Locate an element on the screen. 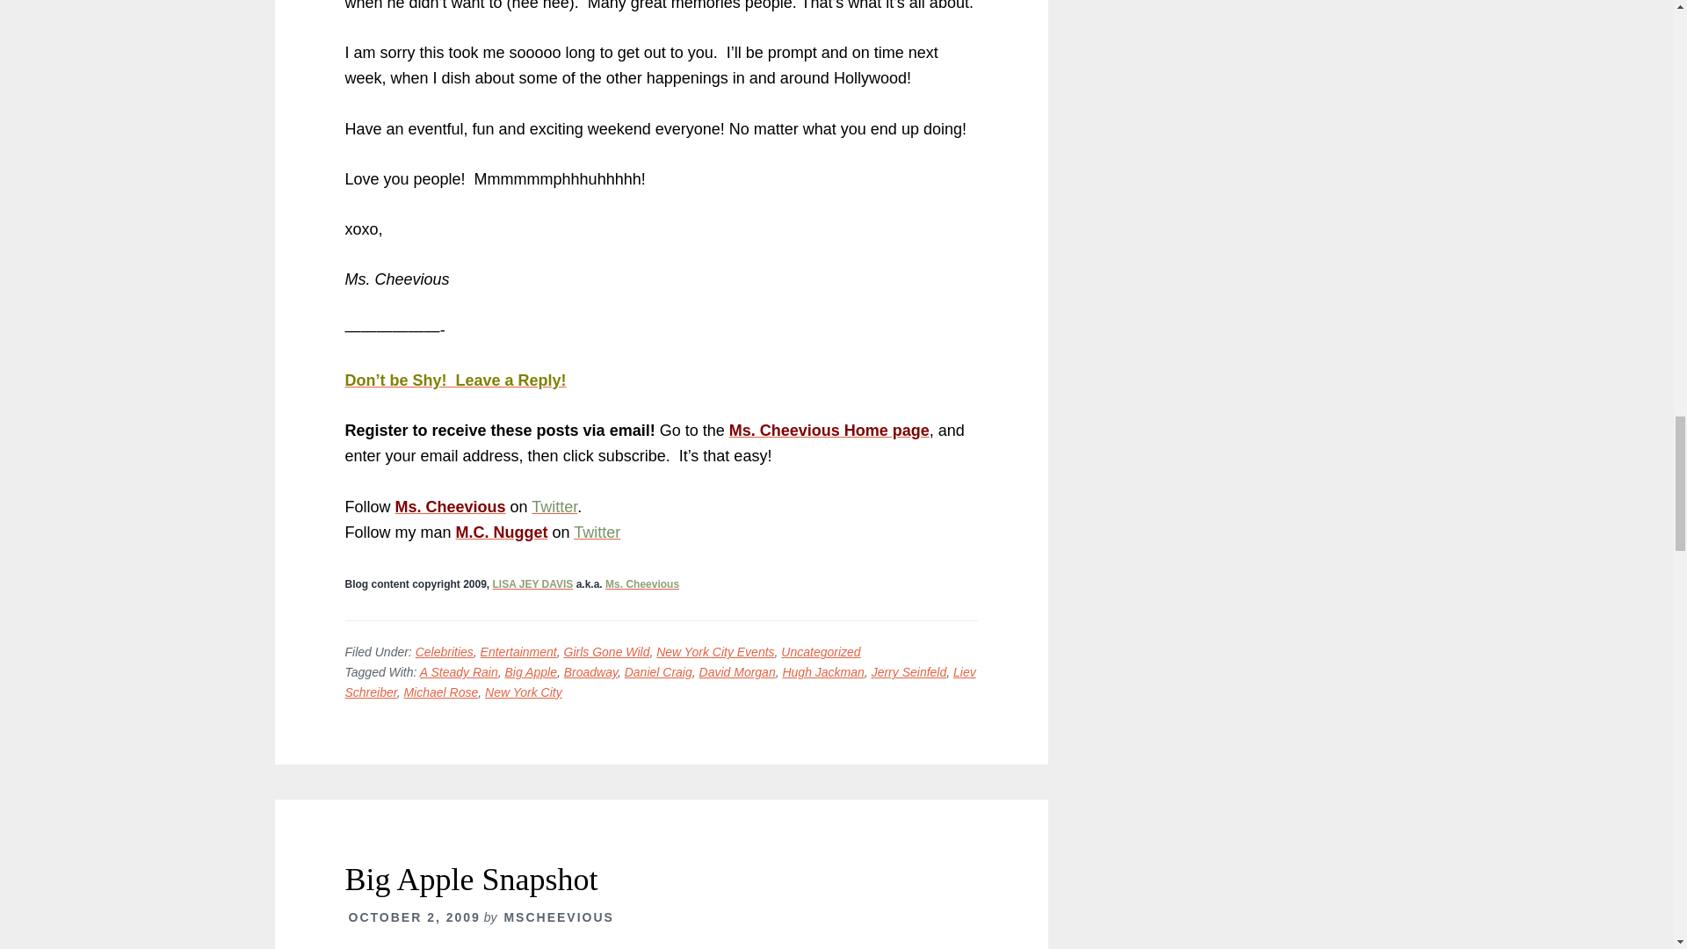 This screenshot has height=949, width=1687. Twitter is located at coordinates (554, 507).